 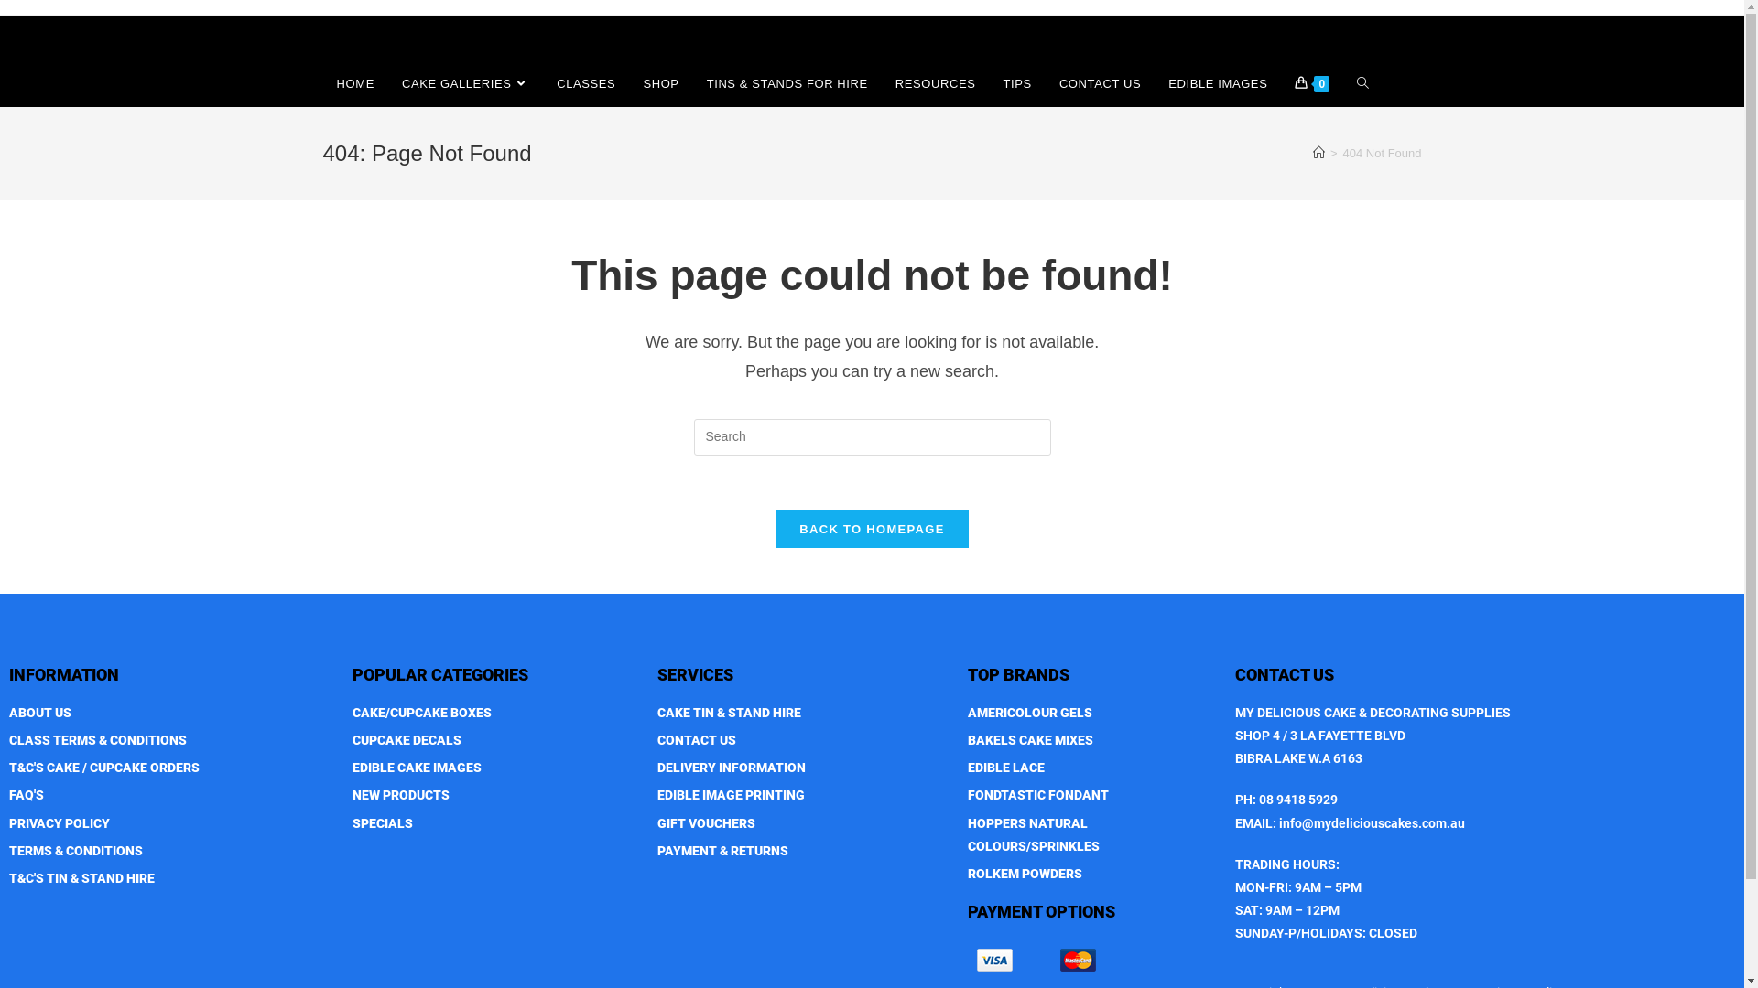 I want to click on PAYMENT & RETURNS, so click(x=803, y=851).